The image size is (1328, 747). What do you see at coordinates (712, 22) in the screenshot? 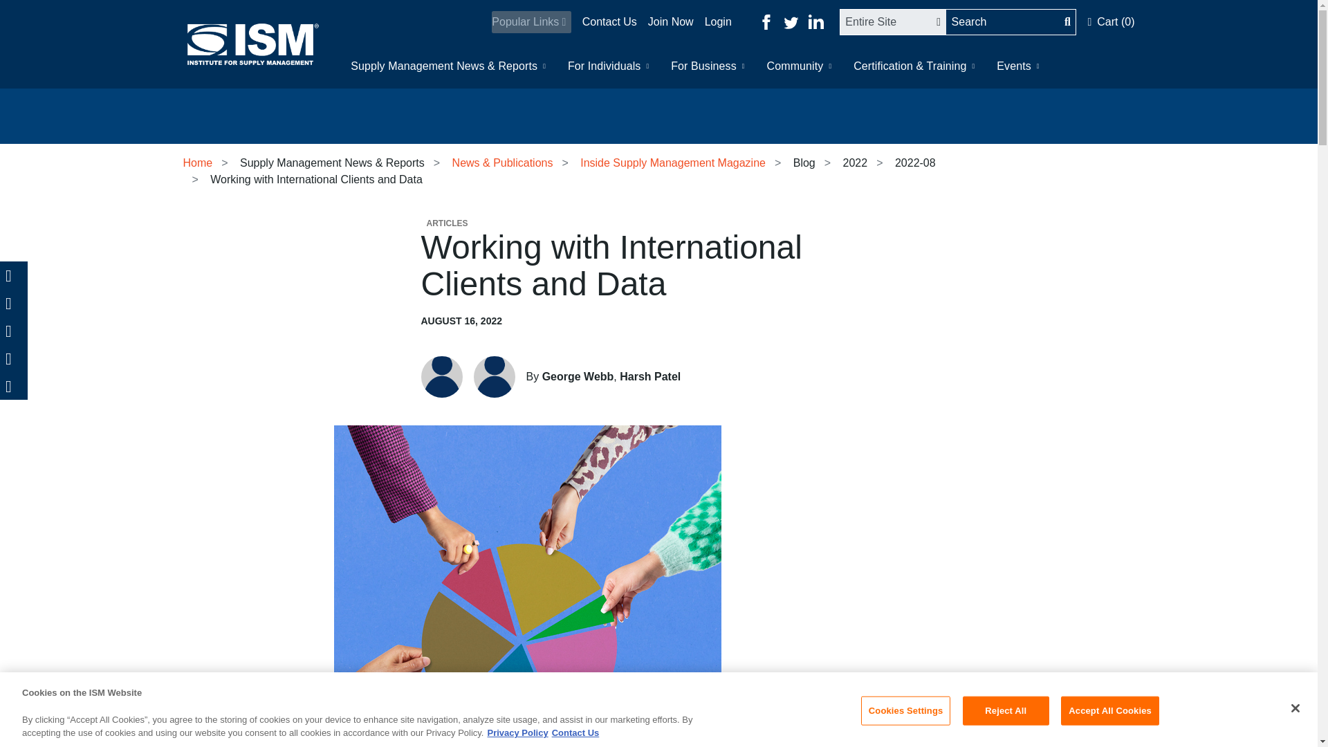
I see `Login` at bounding box center [712, 22].